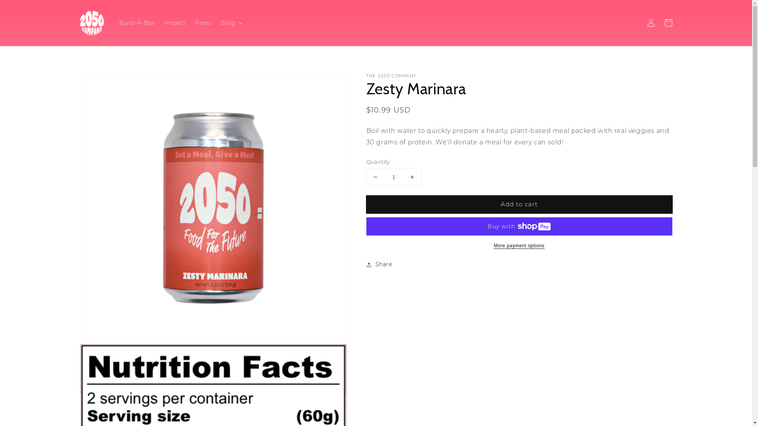  Describe the element at coordinates (651, 23) in the screenshot. I see `Log in` at that location.